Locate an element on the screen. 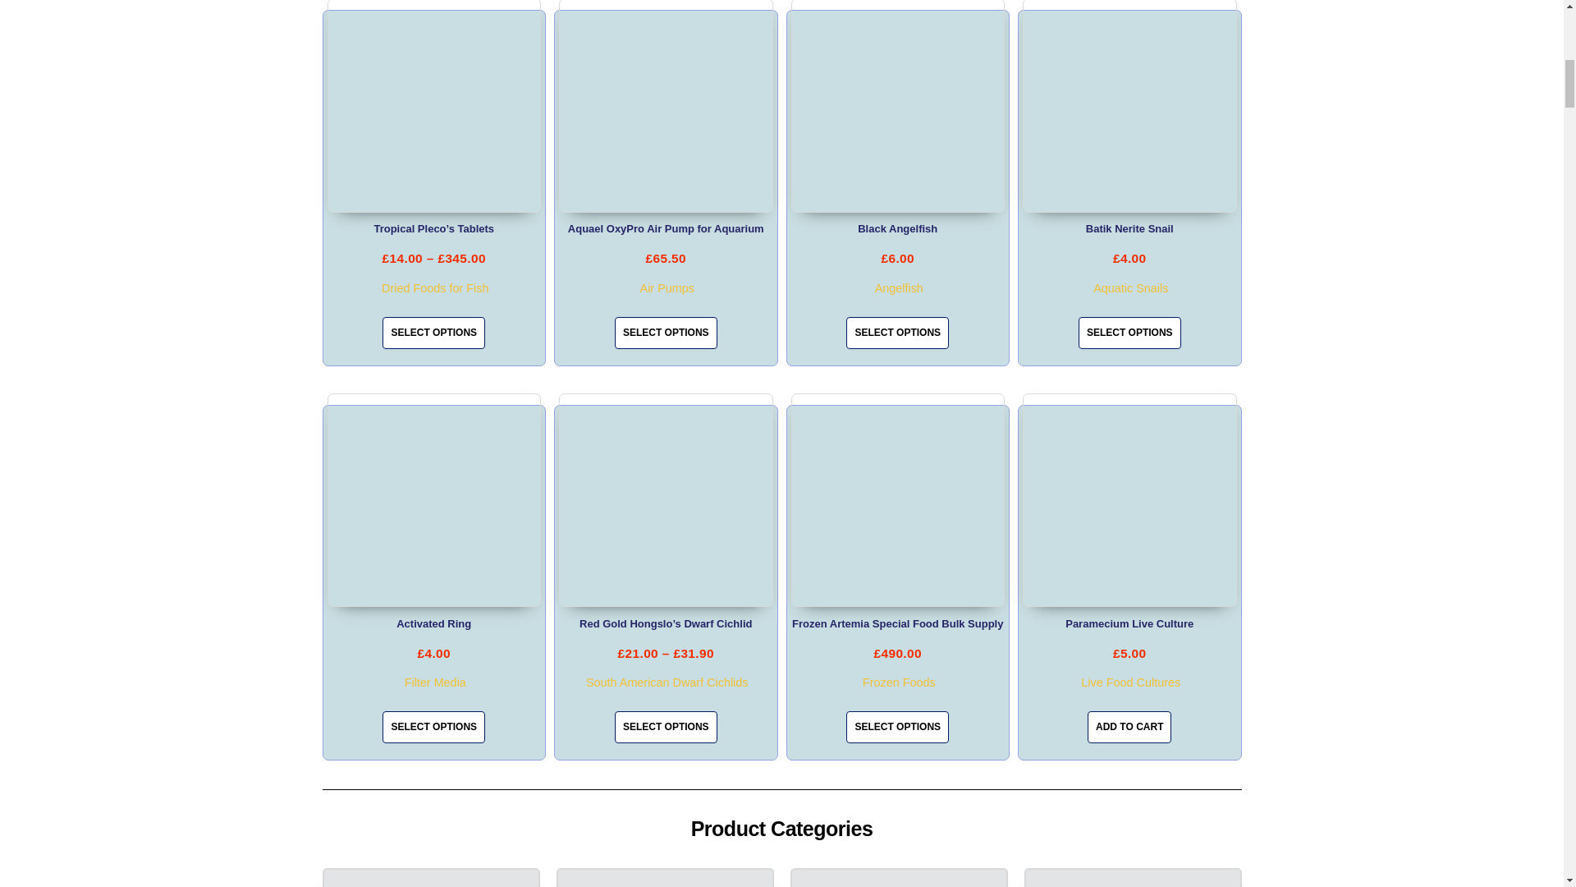 This screenshot has width=1576, height=887. SELECT OPTIONS is located at coordinates (665, 333).